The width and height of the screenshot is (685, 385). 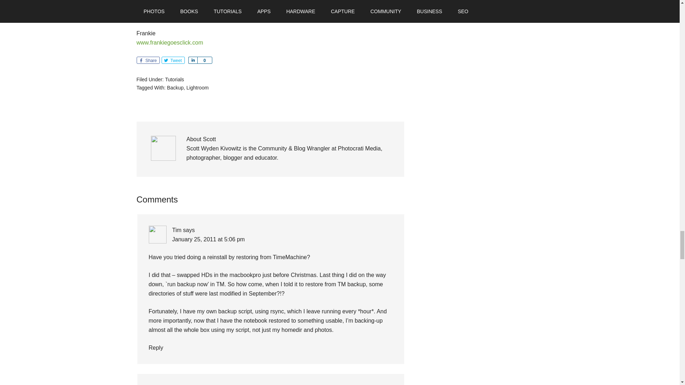 What do you see at coordinates (208, 240) in the screenshot?
I see `January 25, 2011 at 5:06 pm` at bounding box center [208, 240].